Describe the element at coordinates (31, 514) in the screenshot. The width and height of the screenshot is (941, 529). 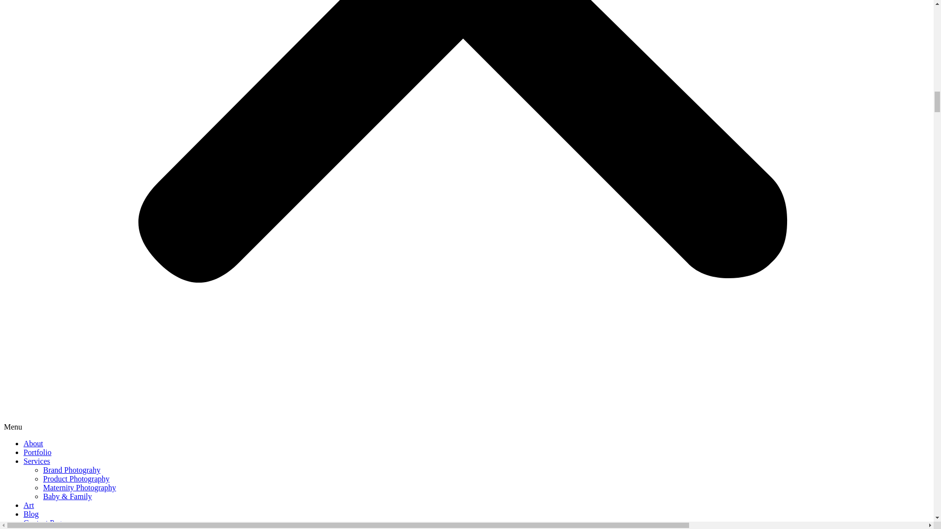
I see `Blog` at that location.